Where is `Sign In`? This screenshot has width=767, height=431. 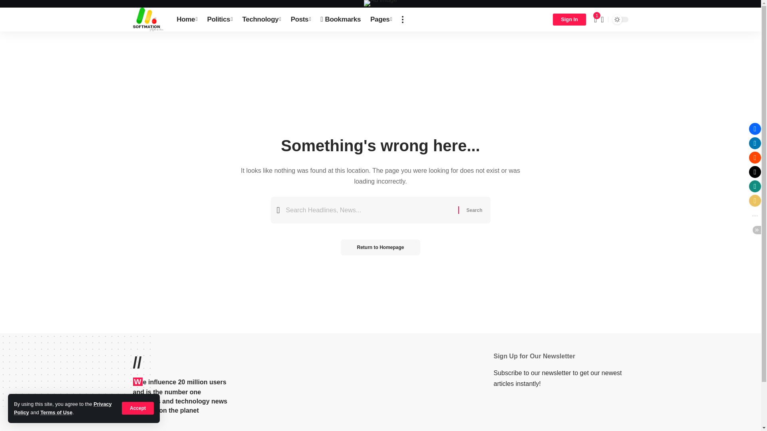 Sign In is located at coordinates (569, 19).